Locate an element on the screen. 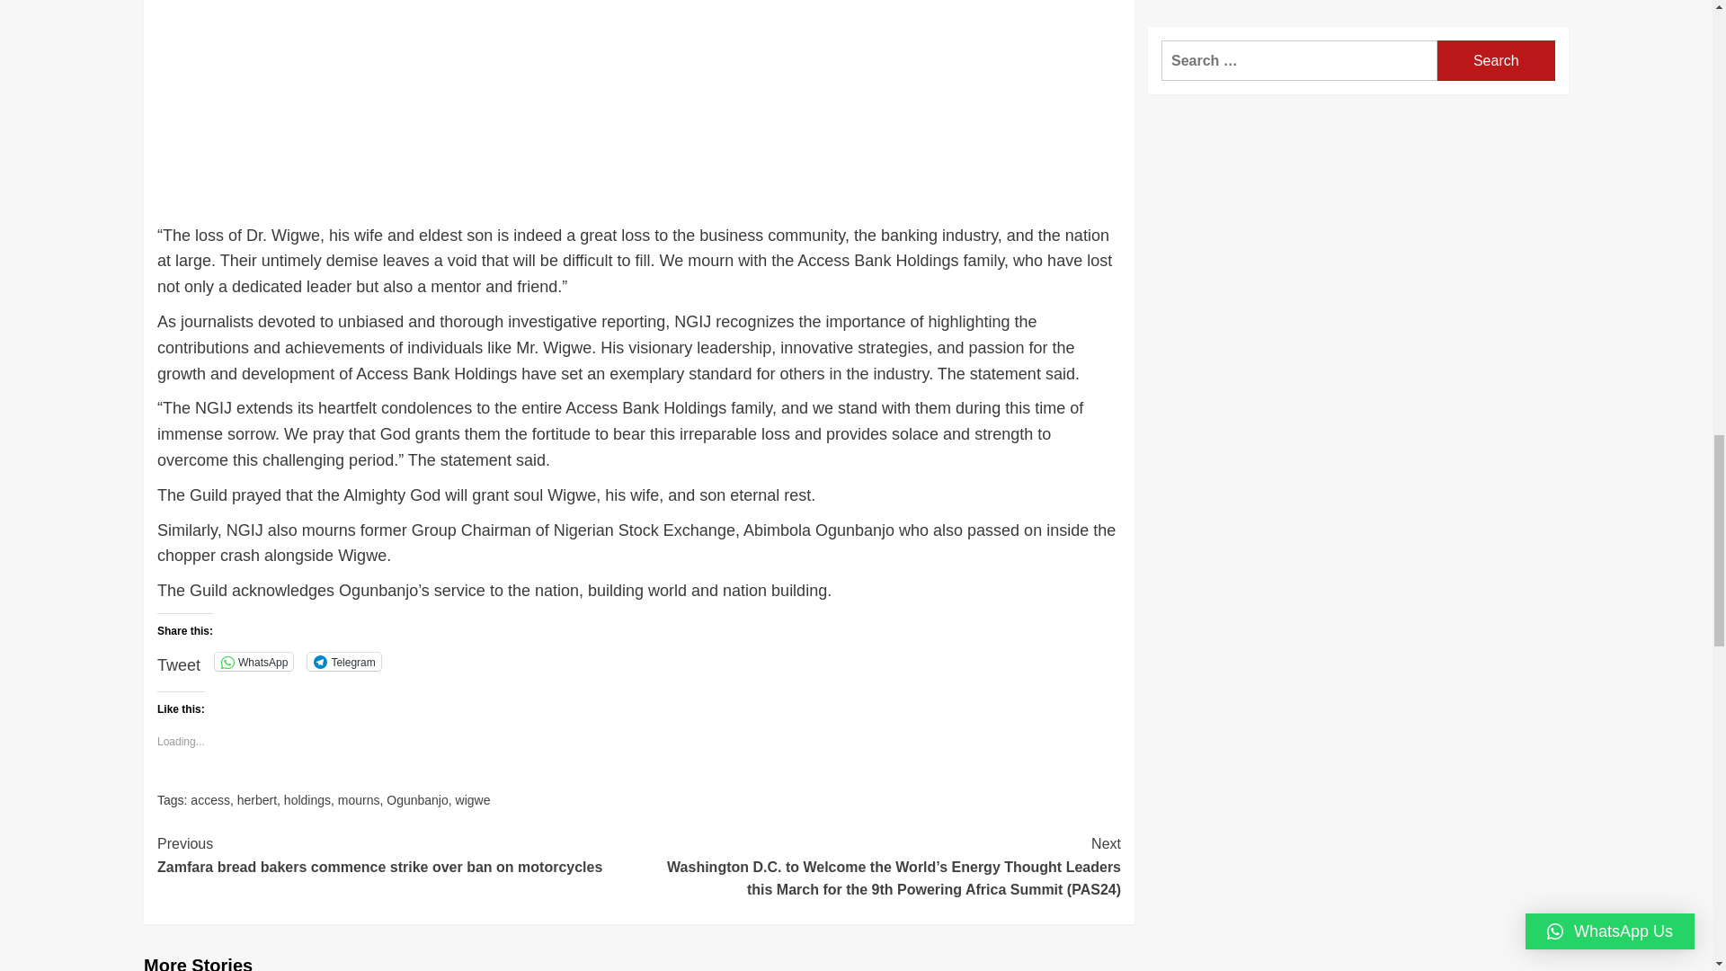 Image resolution: width=1726 pixels, height=971 pixels. mourns is located at coordinates (359, 800).